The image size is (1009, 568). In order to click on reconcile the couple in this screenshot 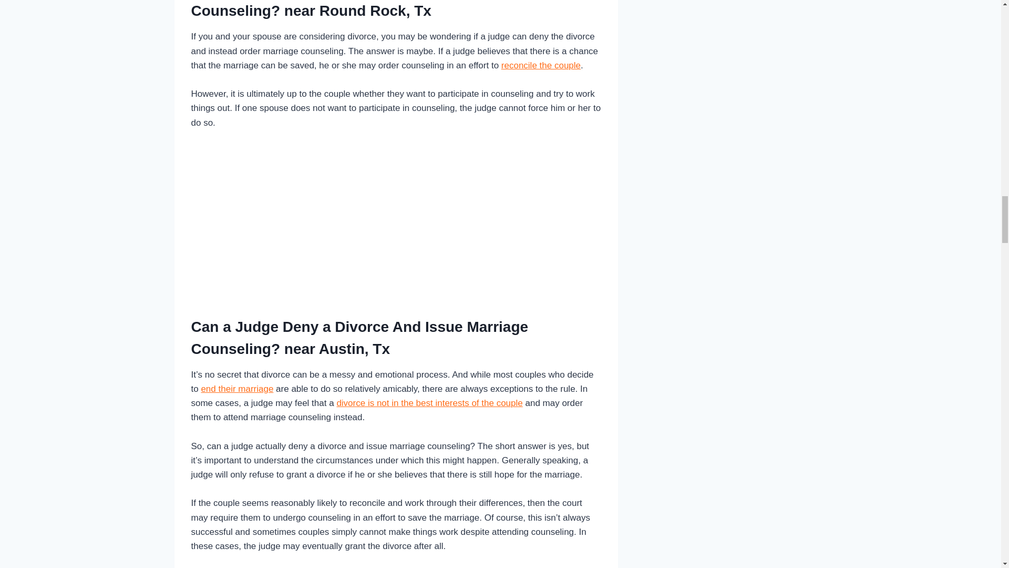, I will do `click(541, 65)`.